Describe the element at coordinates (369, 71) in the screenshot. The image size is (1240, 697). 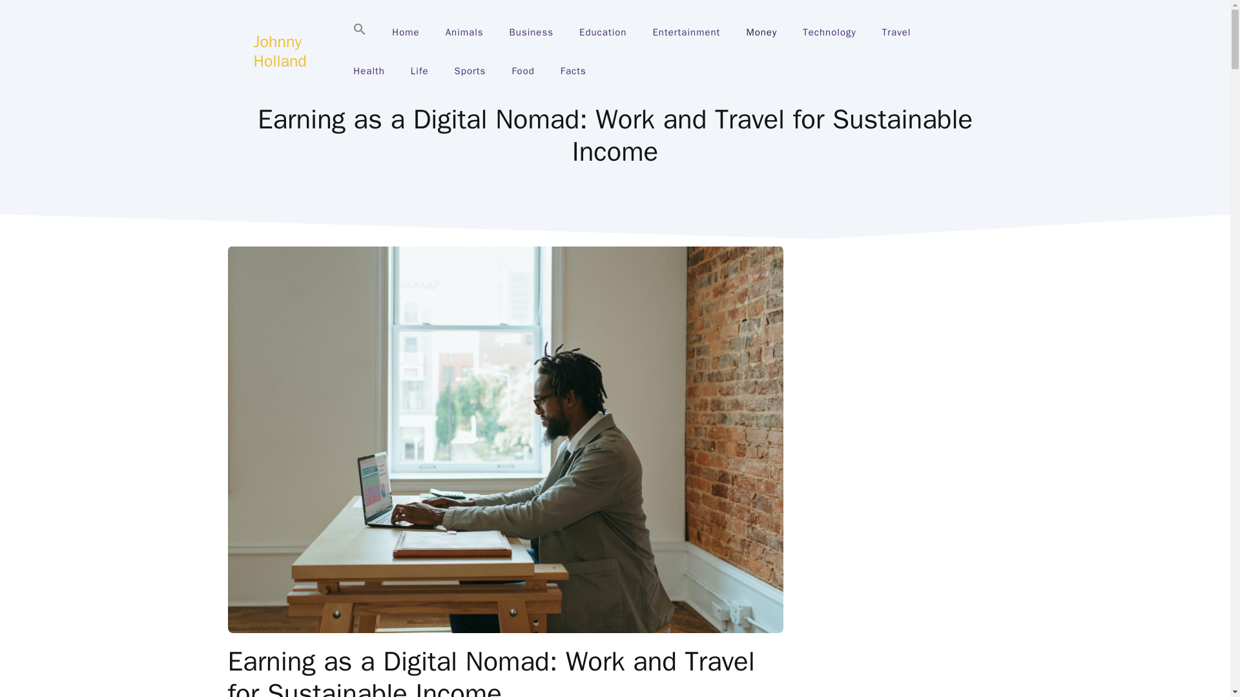
I see `Health` at that location.